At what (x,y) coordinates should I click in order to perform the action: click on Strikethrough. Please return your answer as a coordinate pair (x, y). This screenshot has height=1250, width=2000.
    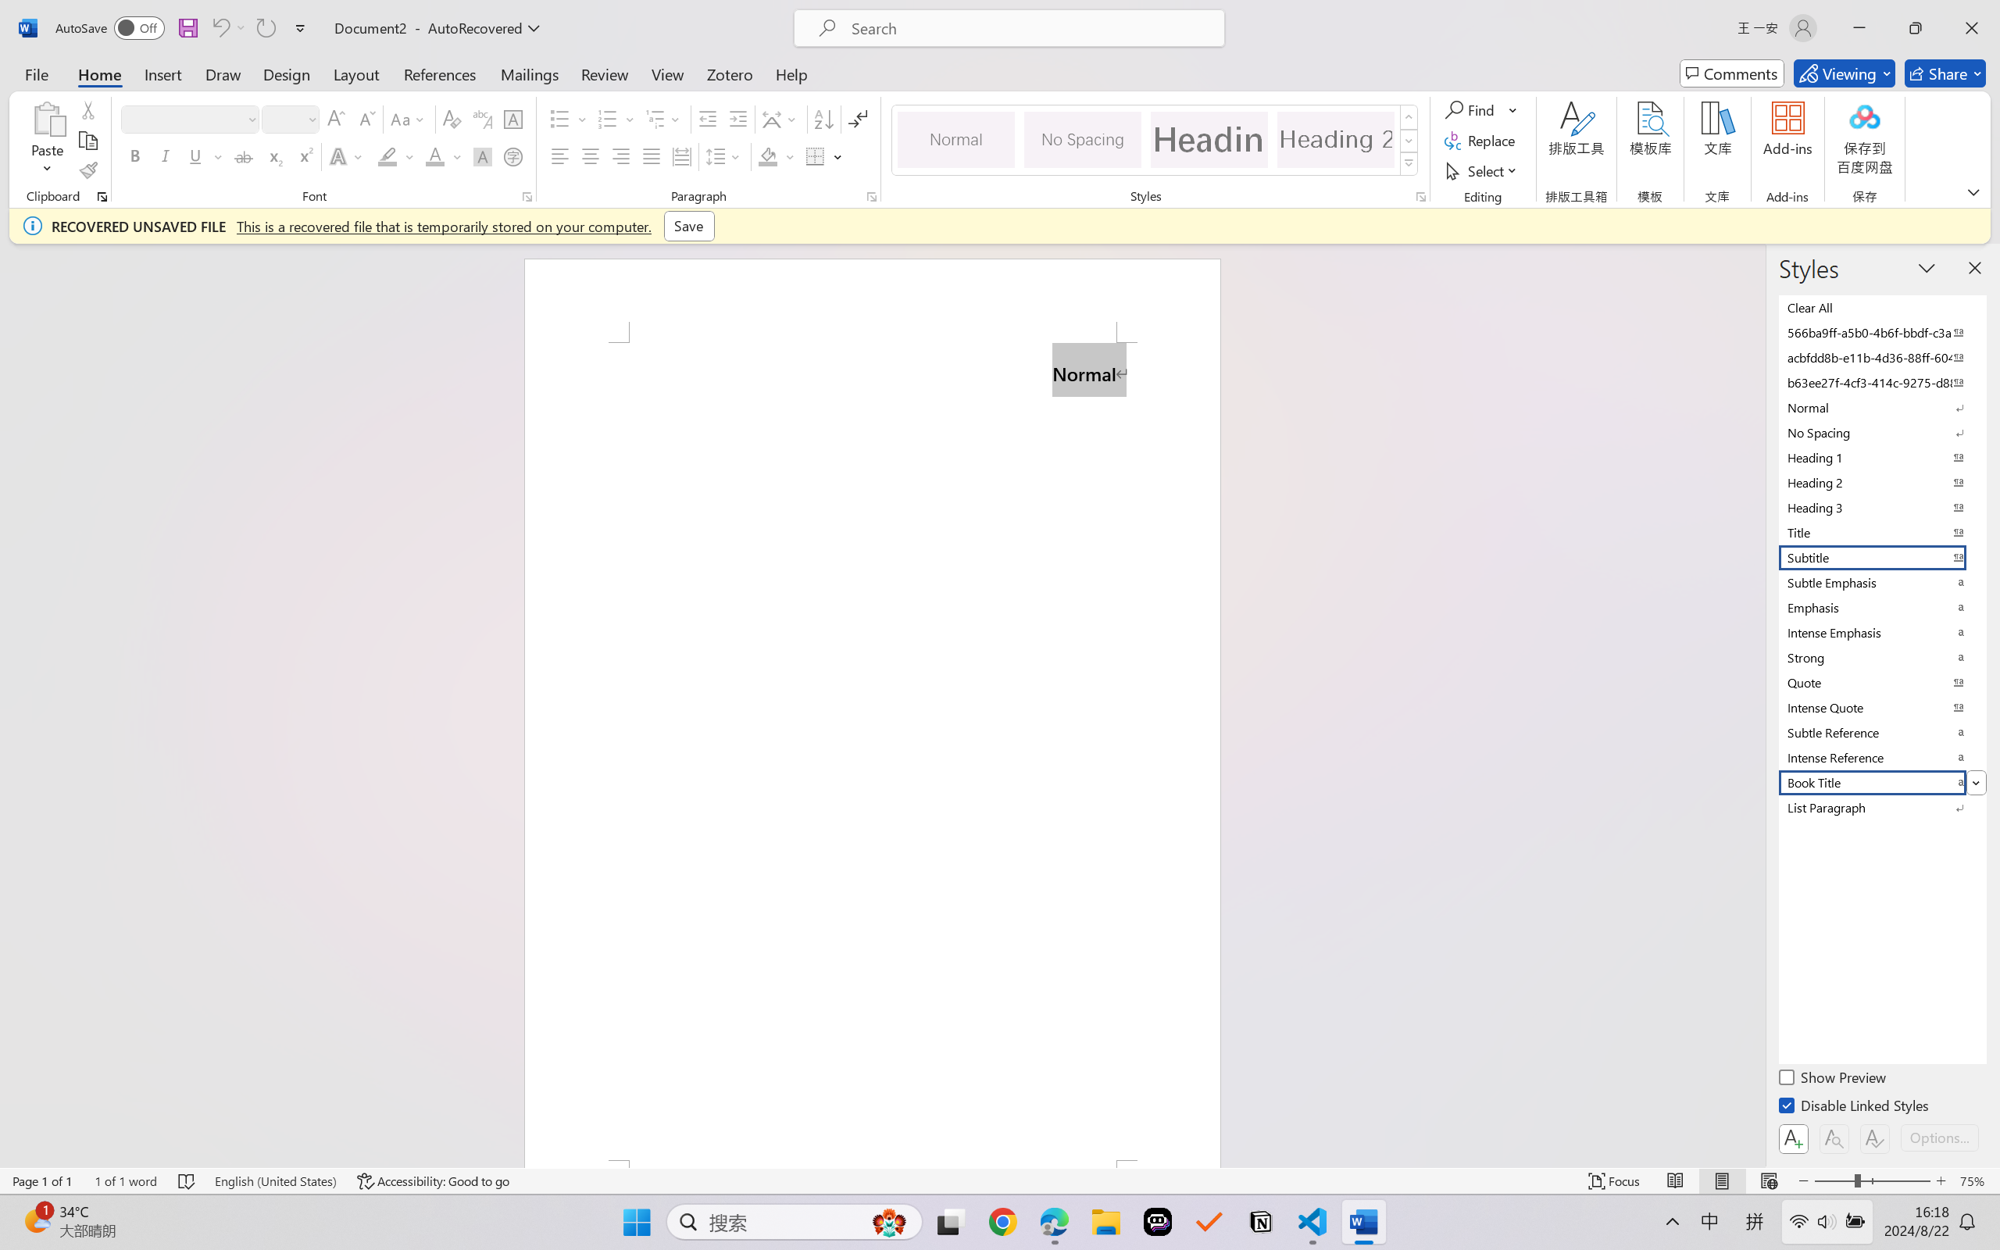
    Looking at the image, I should click on (244, 156).